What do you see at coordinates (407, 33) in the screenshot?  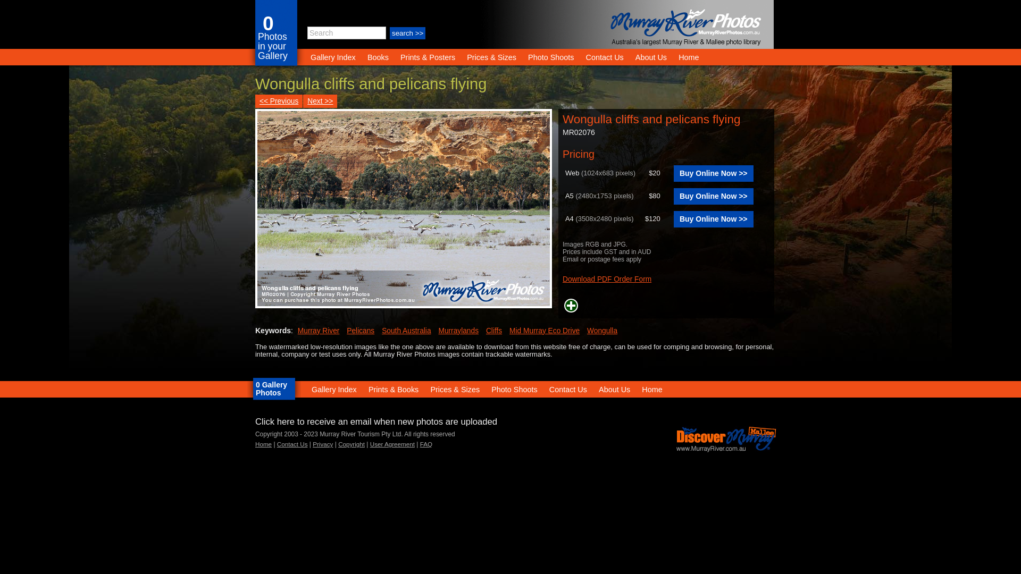 I see `search >>` at bounding box center [407, 33].